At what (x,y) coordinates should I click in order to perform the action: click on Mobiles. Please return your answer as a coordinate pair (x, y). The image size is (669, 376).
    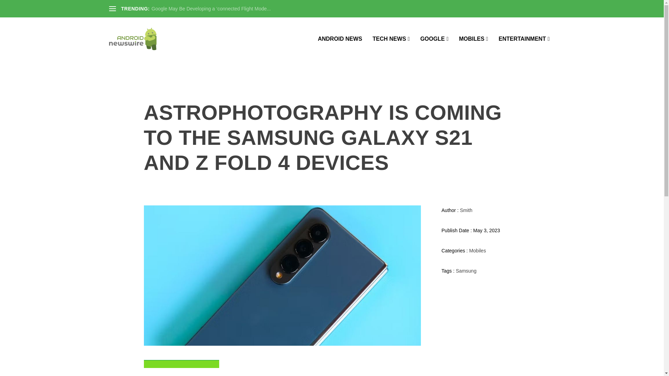
    Looking at the image, I should click on (477, 250).